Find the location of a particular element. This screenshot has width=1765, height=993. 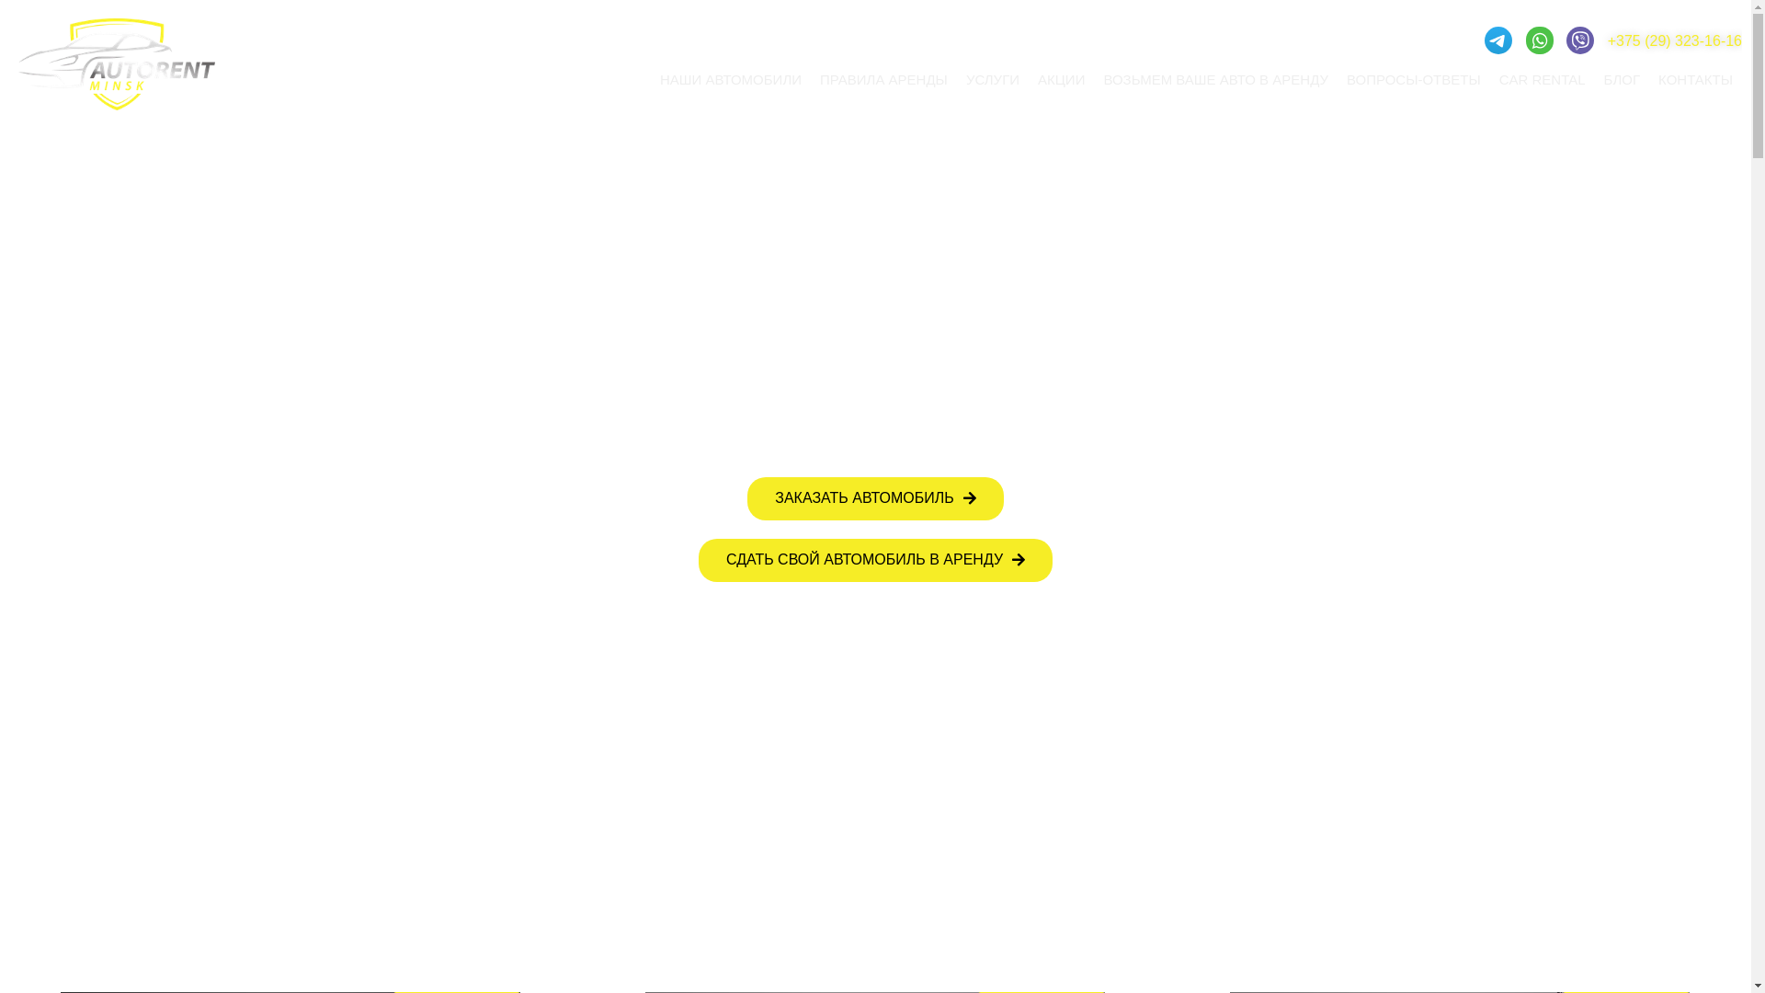

CAR RENTAL is located at coordinates (1543, 80).